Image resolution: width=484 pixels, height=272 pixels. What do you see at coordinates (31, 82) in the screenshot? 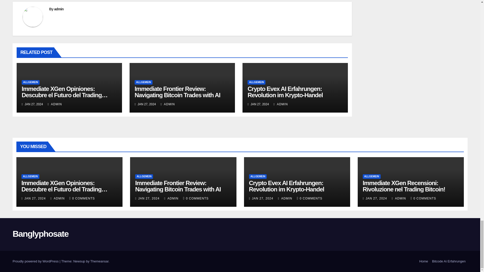
I see `ALLGEMEIN` at bounding box center [31, 82].